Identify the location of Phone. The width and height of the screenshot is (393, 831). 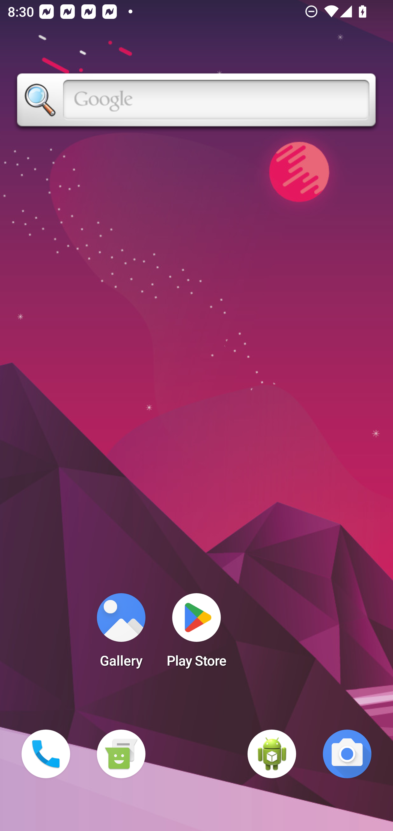
(46, 754).